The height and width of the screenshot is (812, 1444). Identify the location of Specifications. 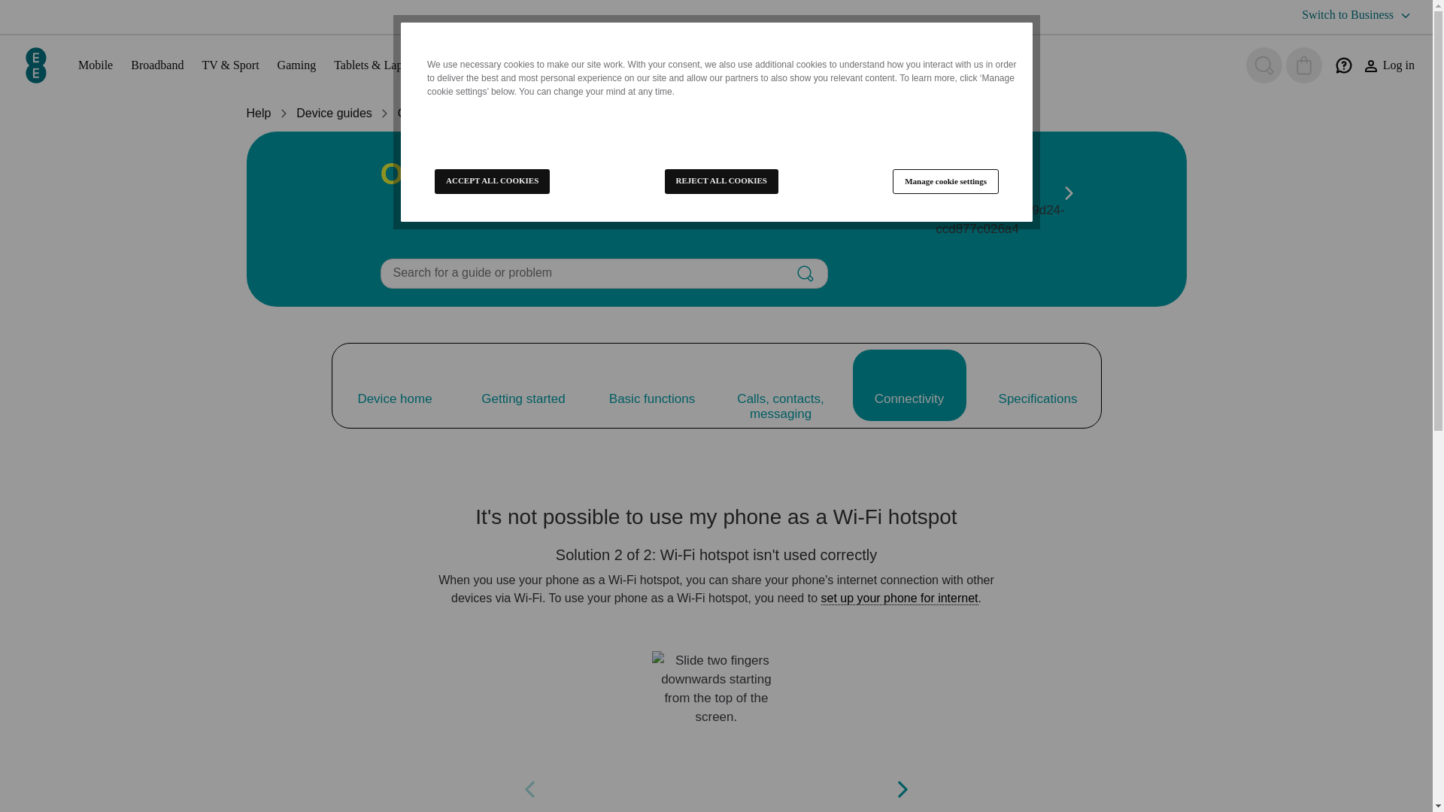
(1037, 385).